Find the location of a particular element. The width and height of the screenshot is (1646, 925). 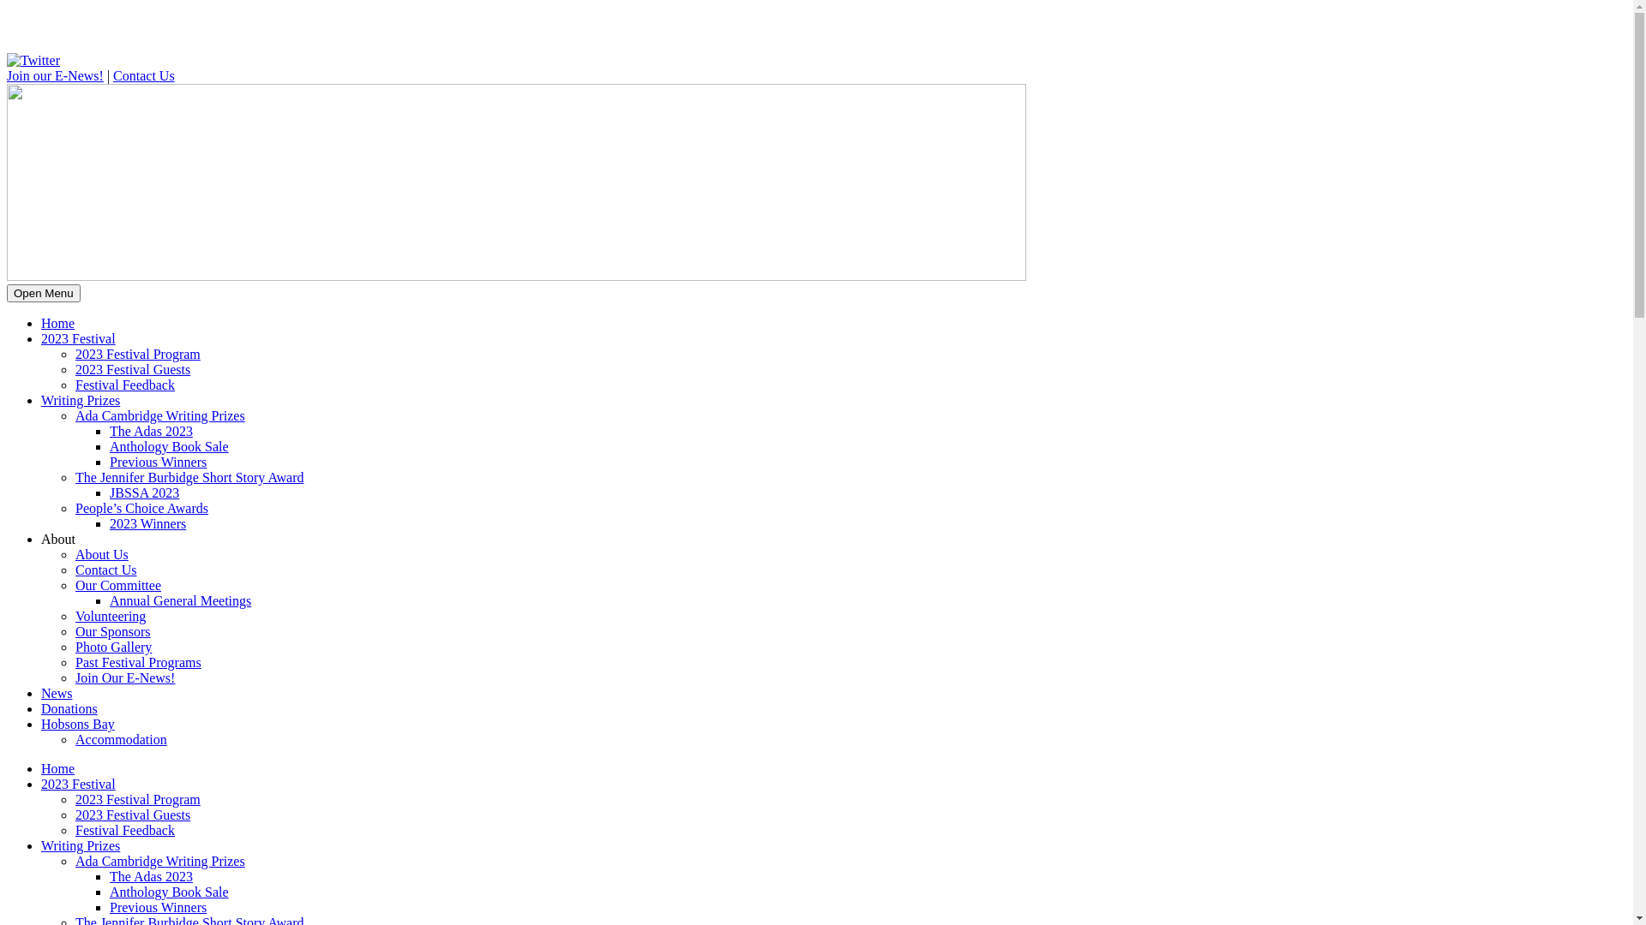

2023 Festival Guests is located at coordinates (133, 370).